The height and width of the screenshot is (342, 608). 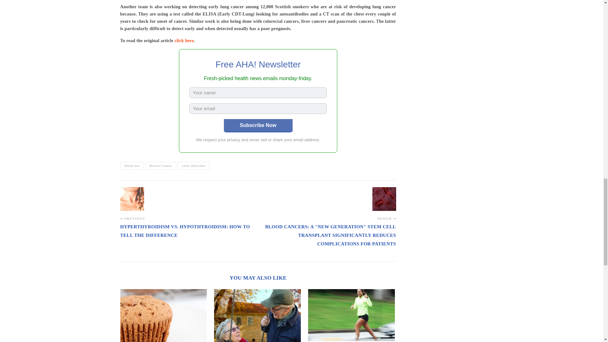 I want to click on Subscribe Now, so click(x=258, y=125).